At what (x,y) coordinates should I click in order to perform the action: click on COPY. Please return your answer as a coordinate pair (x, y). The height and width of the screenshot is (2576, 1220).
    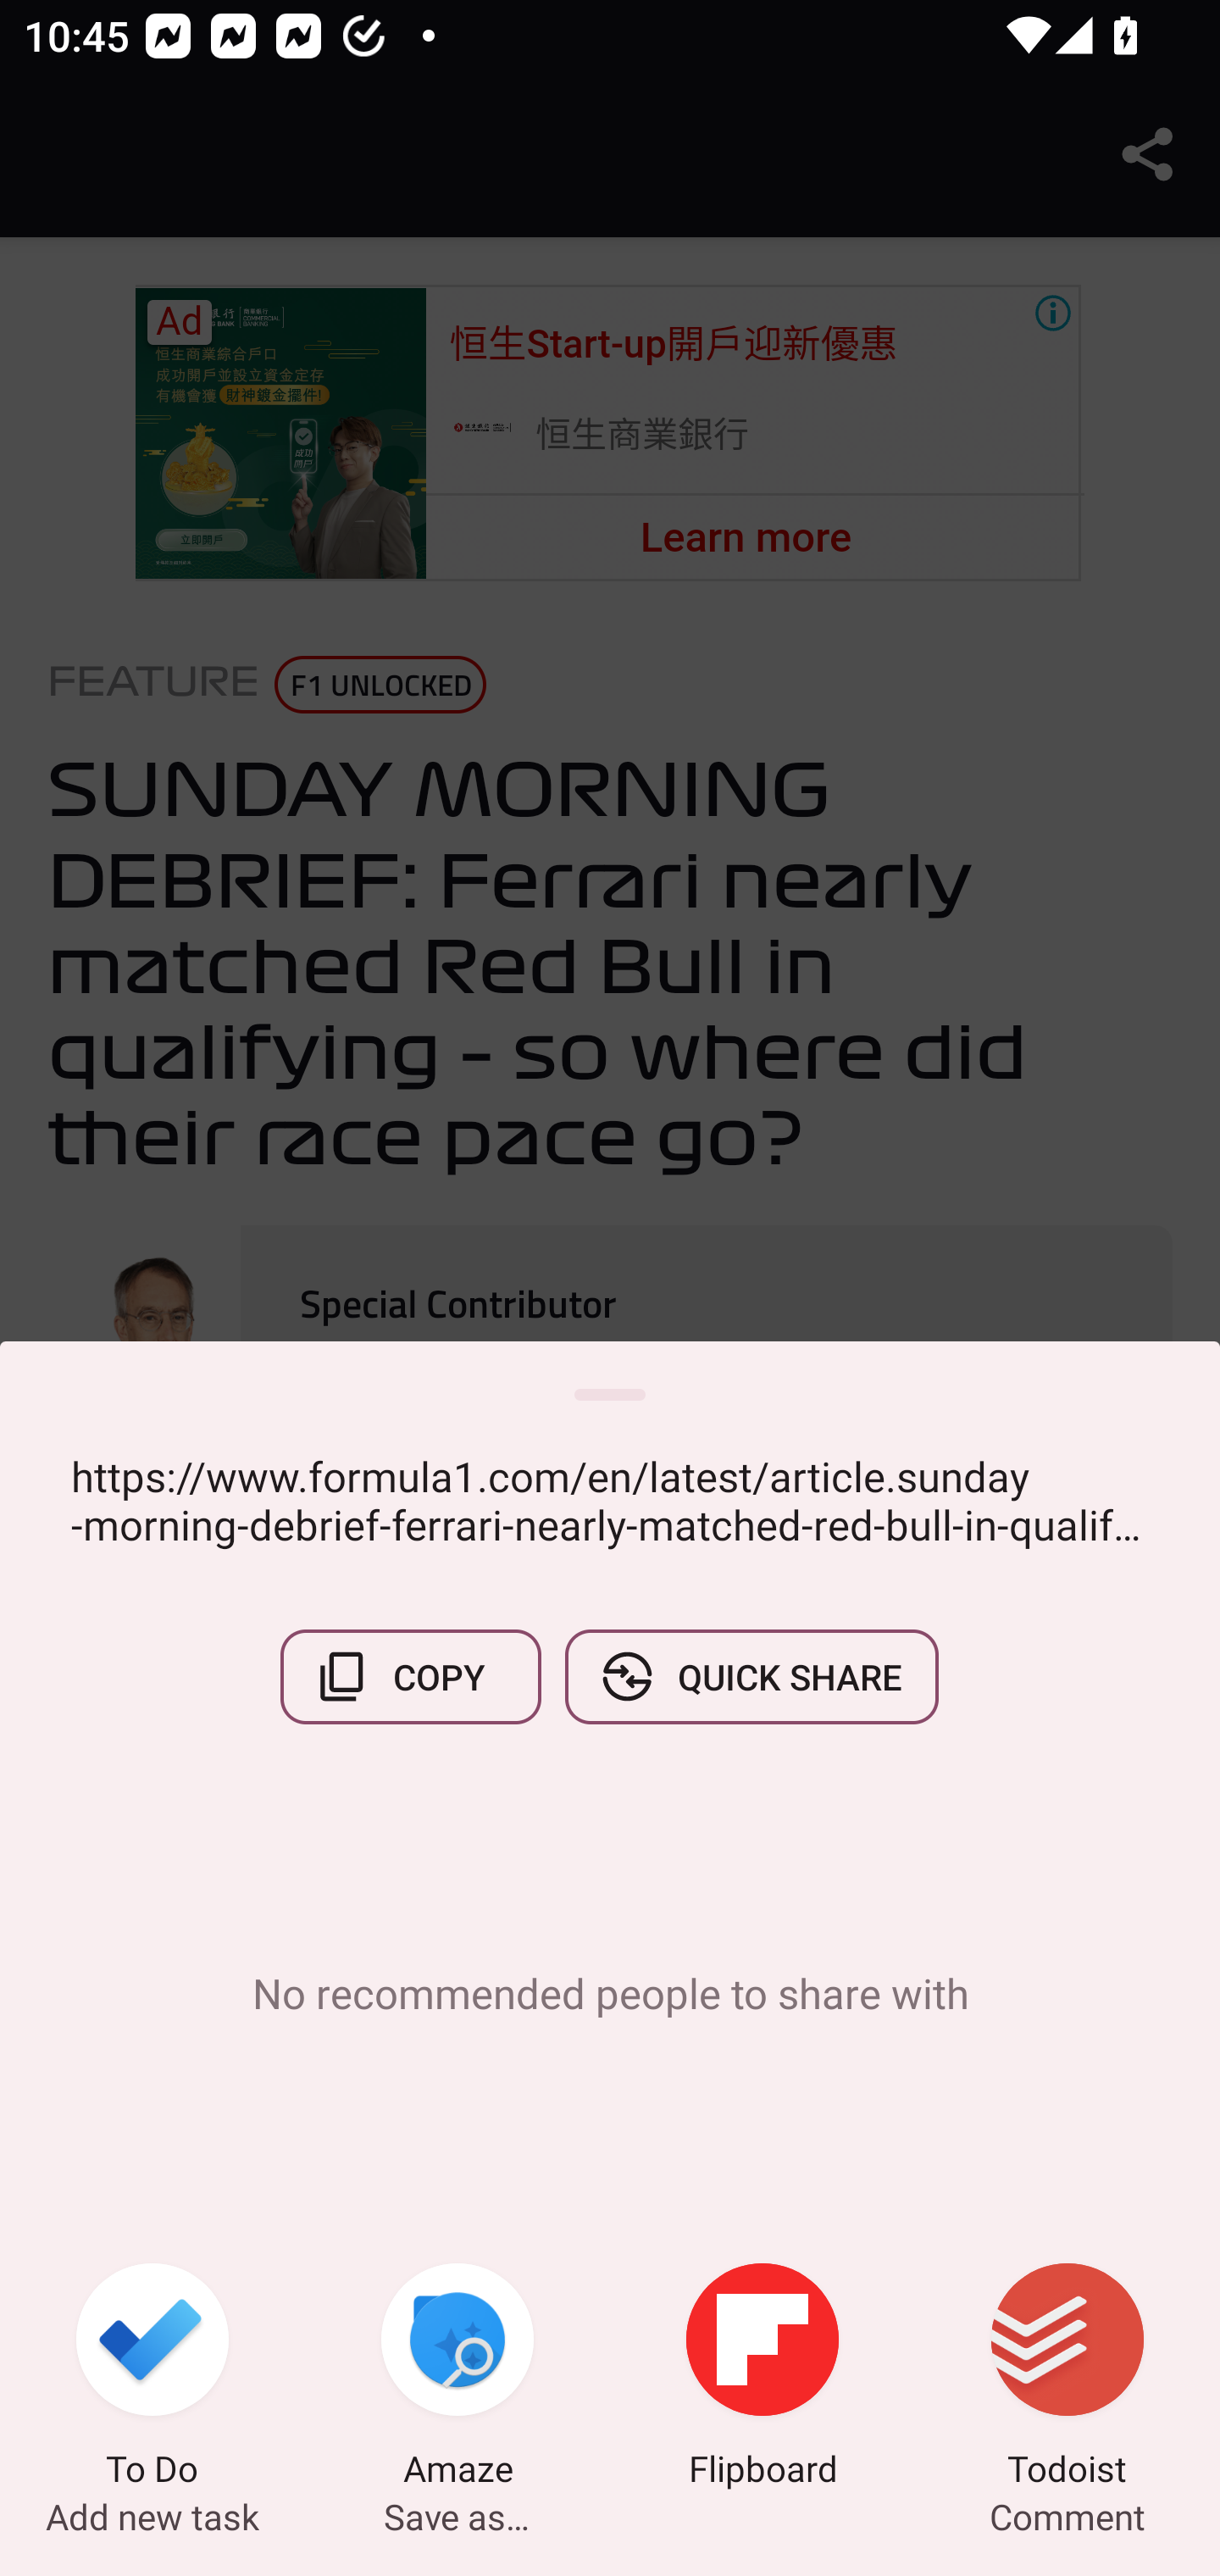
    Looking at the image, I should click on (411, 1676).